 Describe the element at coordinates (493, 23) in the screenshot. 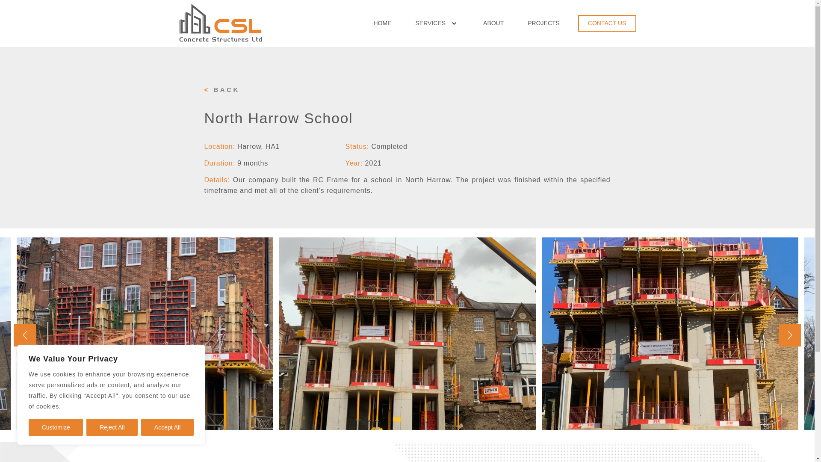

I see `ABOUT` at that location.